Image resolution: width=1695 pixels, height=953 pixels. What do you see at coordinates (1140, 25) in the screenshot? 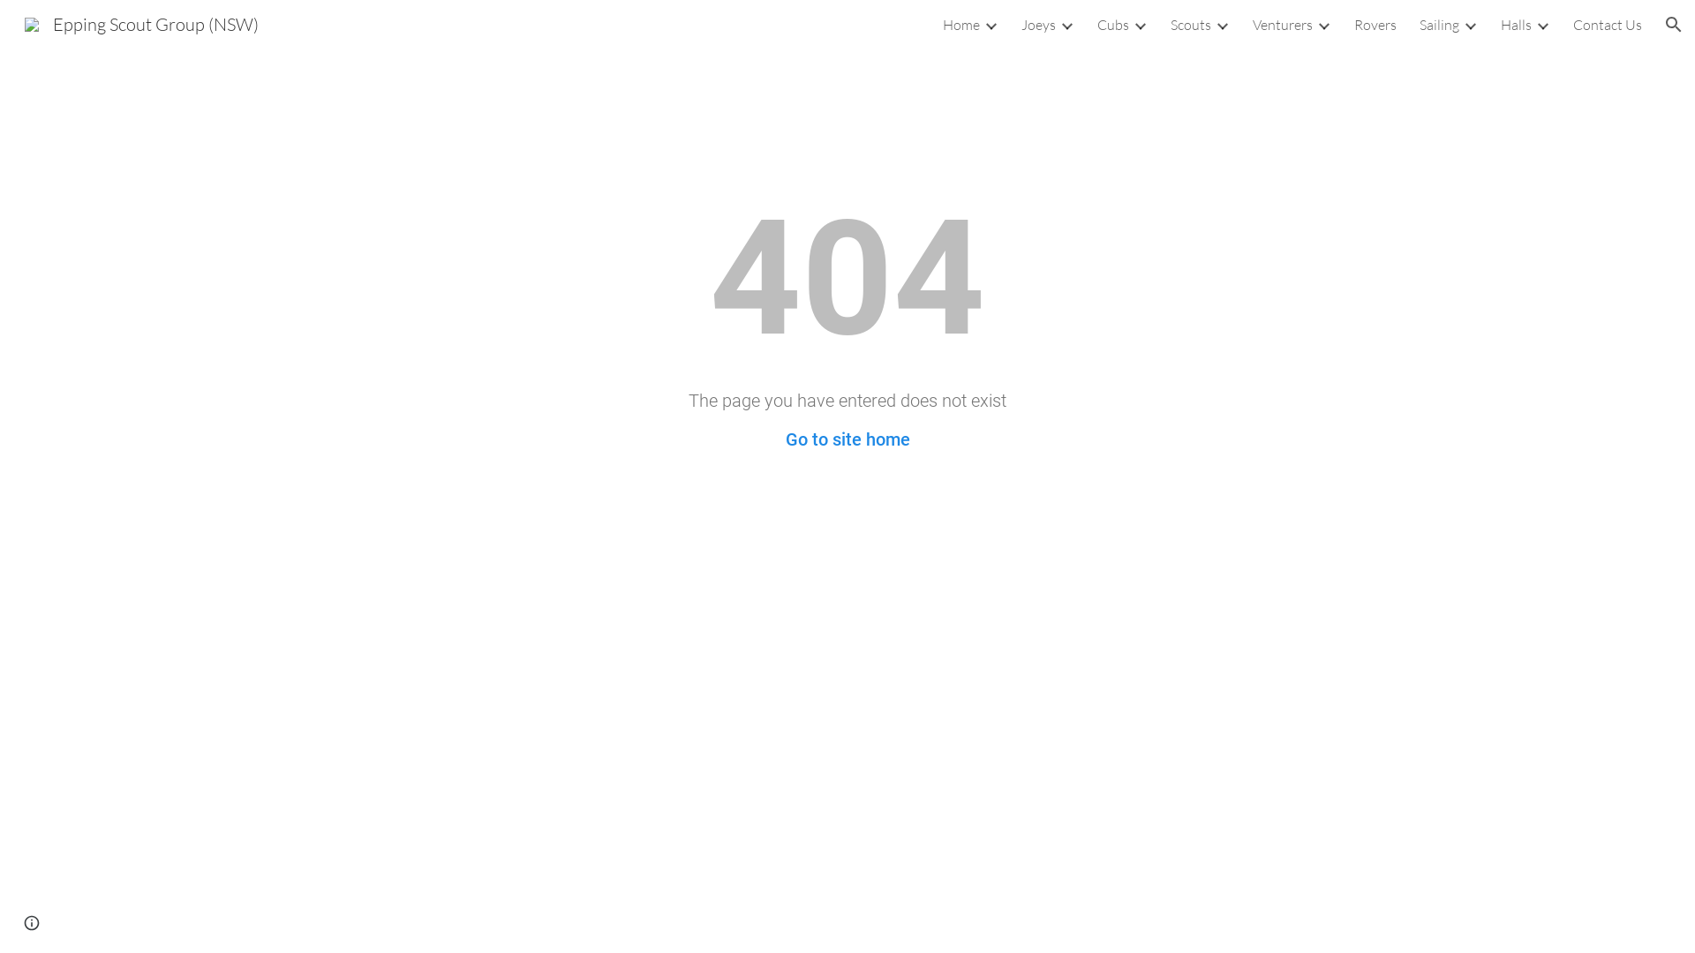
I see `Expand/Collapse` at bounding box center [1140, 25].